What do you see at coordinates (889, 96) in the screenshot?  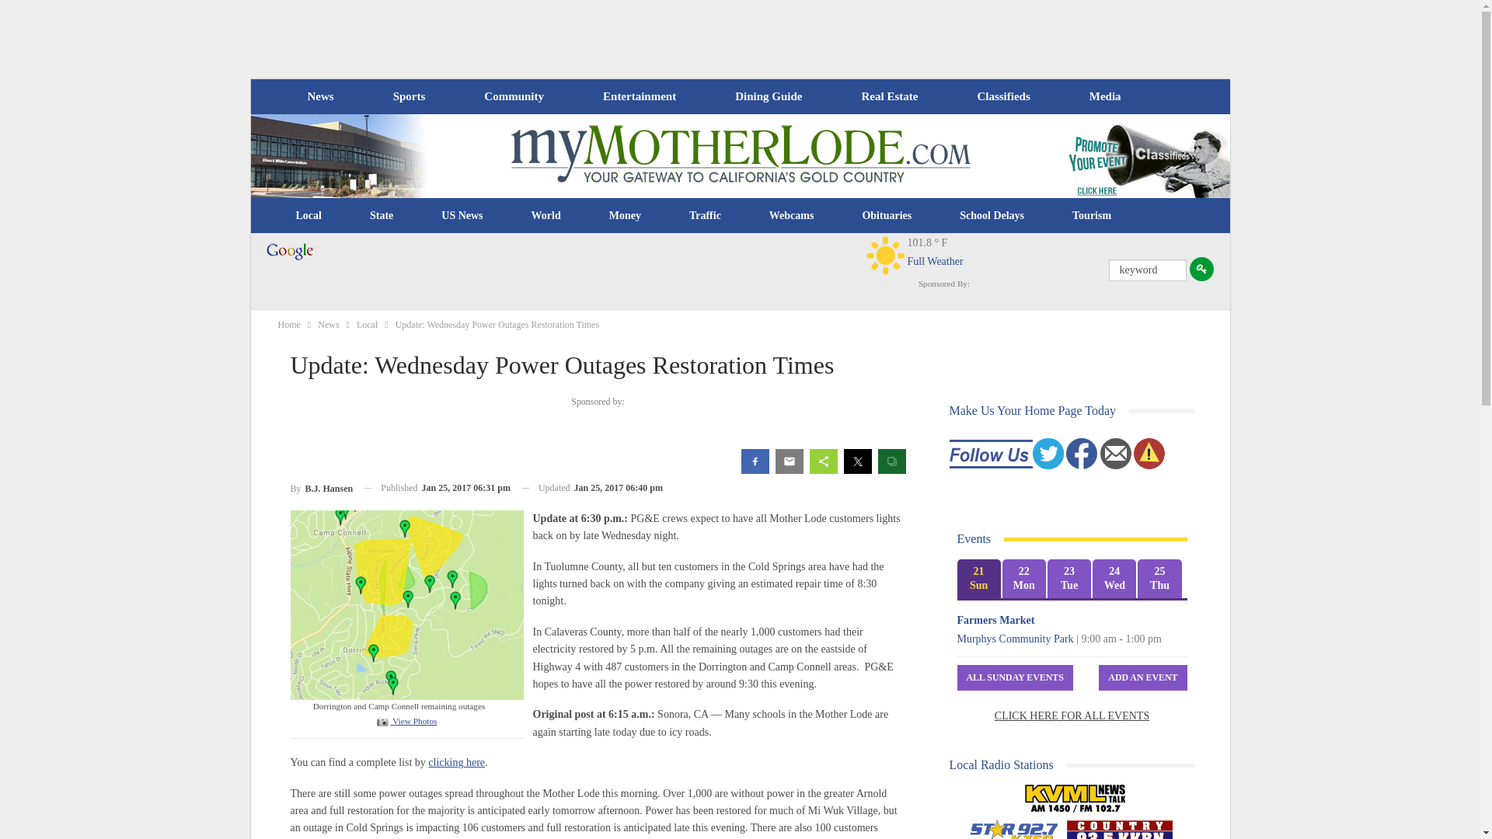 I see `Real Estate` at bounding box center [889, 96].